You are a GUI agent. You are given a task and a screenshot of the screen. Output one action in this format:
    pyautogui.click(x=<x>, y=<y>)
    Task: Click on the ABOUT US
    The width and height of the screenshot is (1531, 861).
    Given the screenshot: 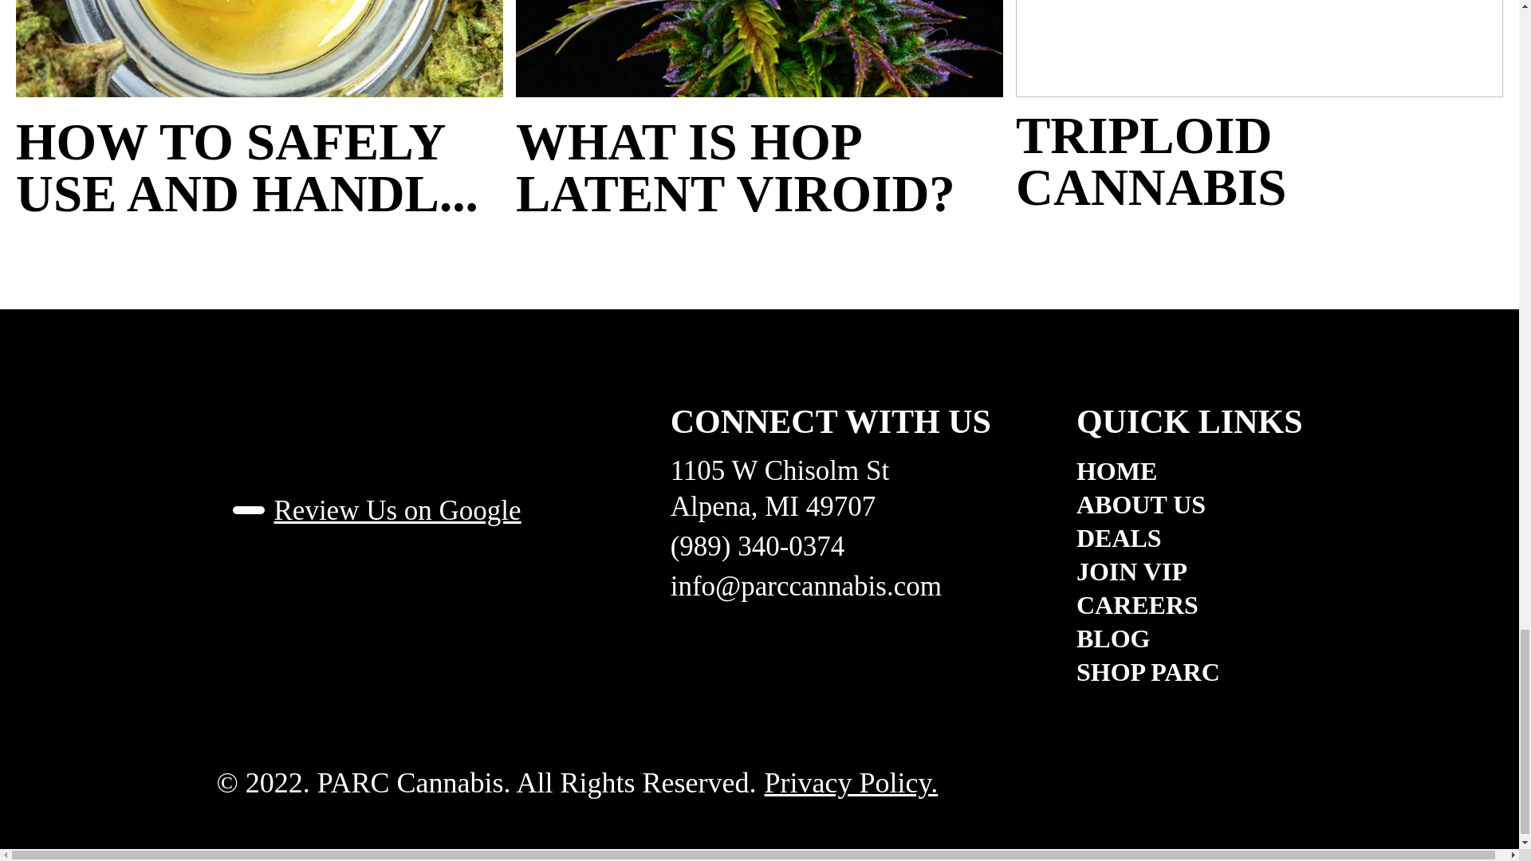 What is the action you would take?
    pyautogui.click(x=1189, y=504)
    